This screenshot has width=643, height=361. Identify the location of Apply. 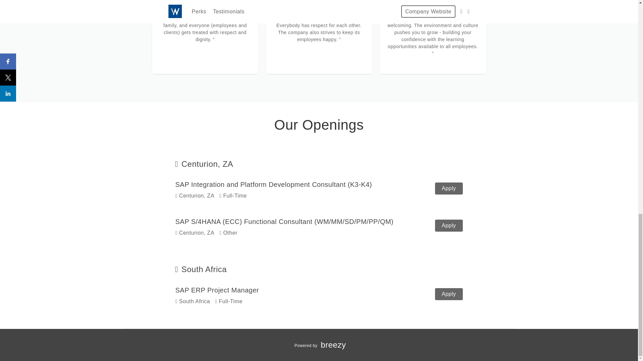
(449, 225).